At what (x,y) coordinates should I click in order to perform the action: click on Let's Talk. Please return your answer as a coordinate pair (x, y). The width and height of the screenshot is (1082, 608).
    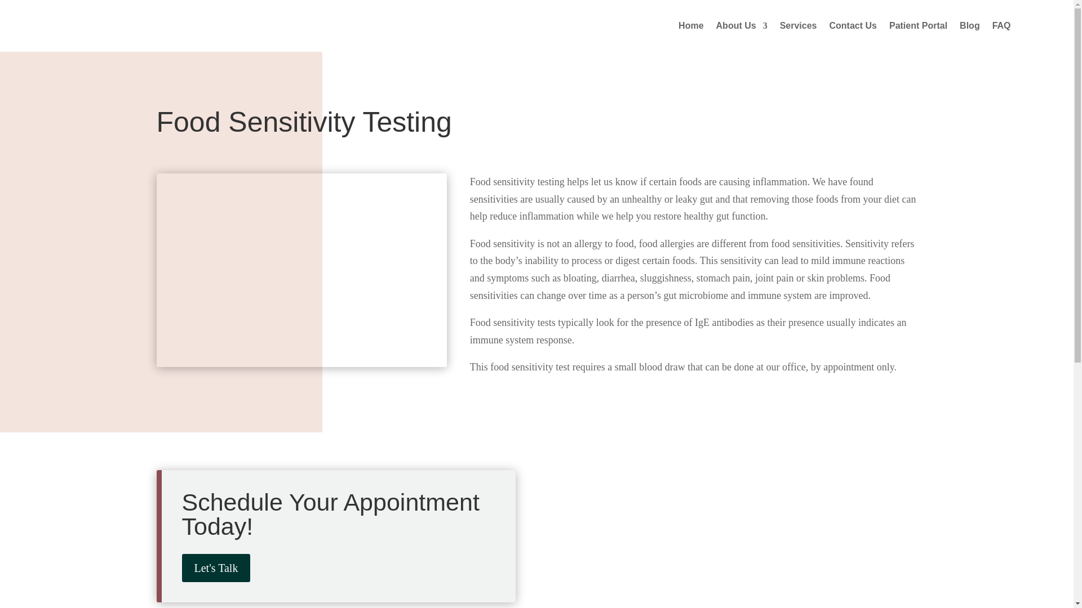
    Looking at the image, I should click on (215, 567).